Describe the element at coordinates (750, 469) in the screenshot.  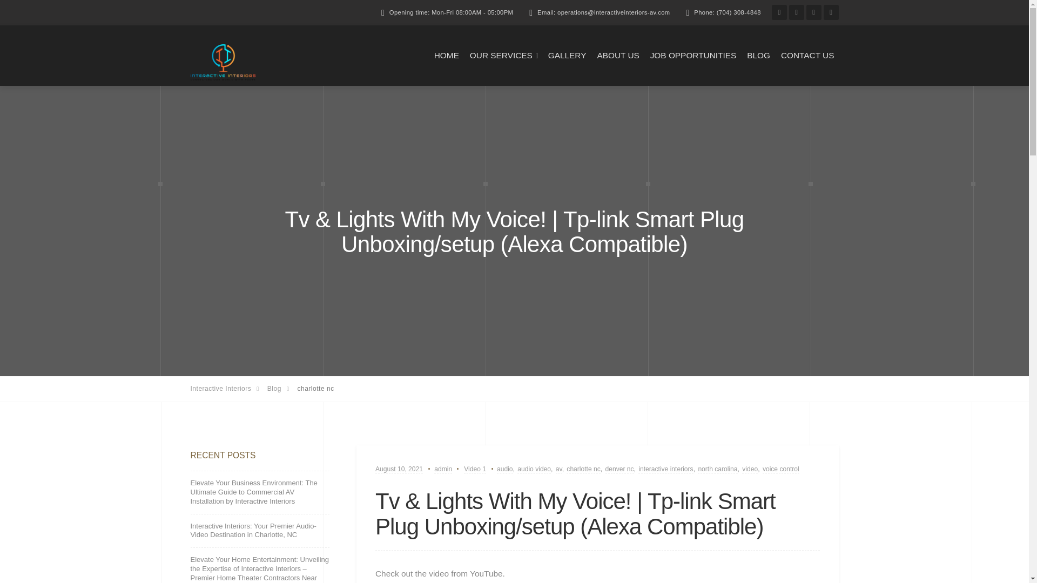
I see `video` at that location.